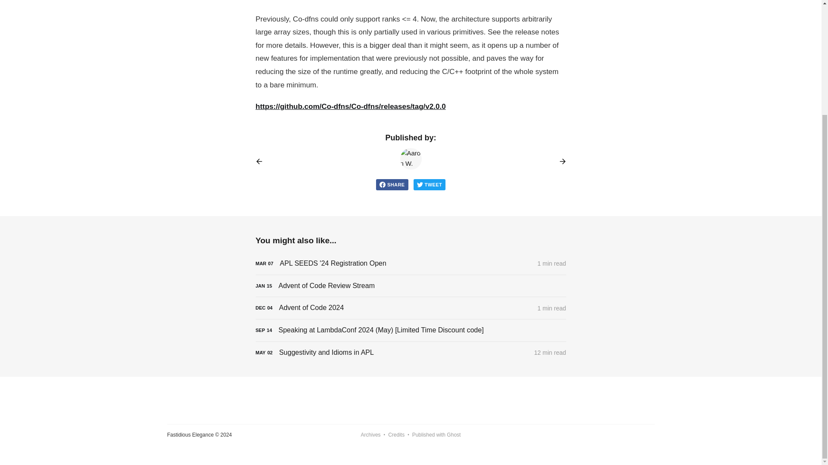  I want to click on Archives, so click(371, 435).